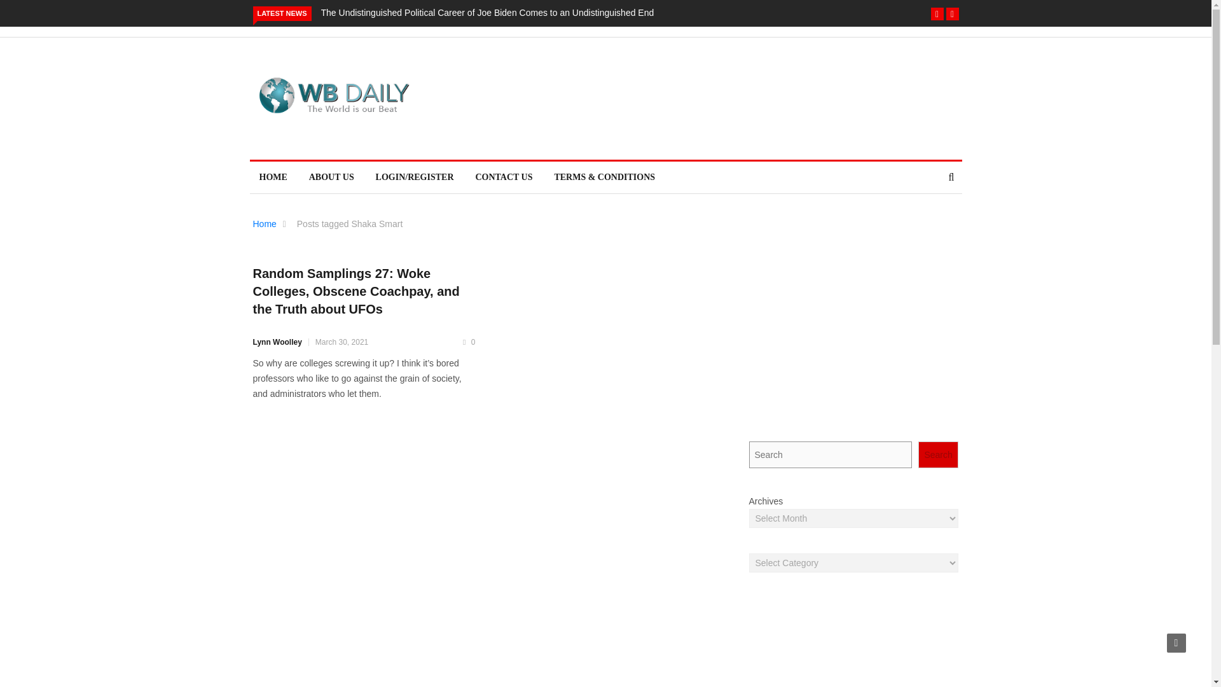  Describe the element at coordinates (665, 98) in the screenshot. I see `Advertisement` at that location.